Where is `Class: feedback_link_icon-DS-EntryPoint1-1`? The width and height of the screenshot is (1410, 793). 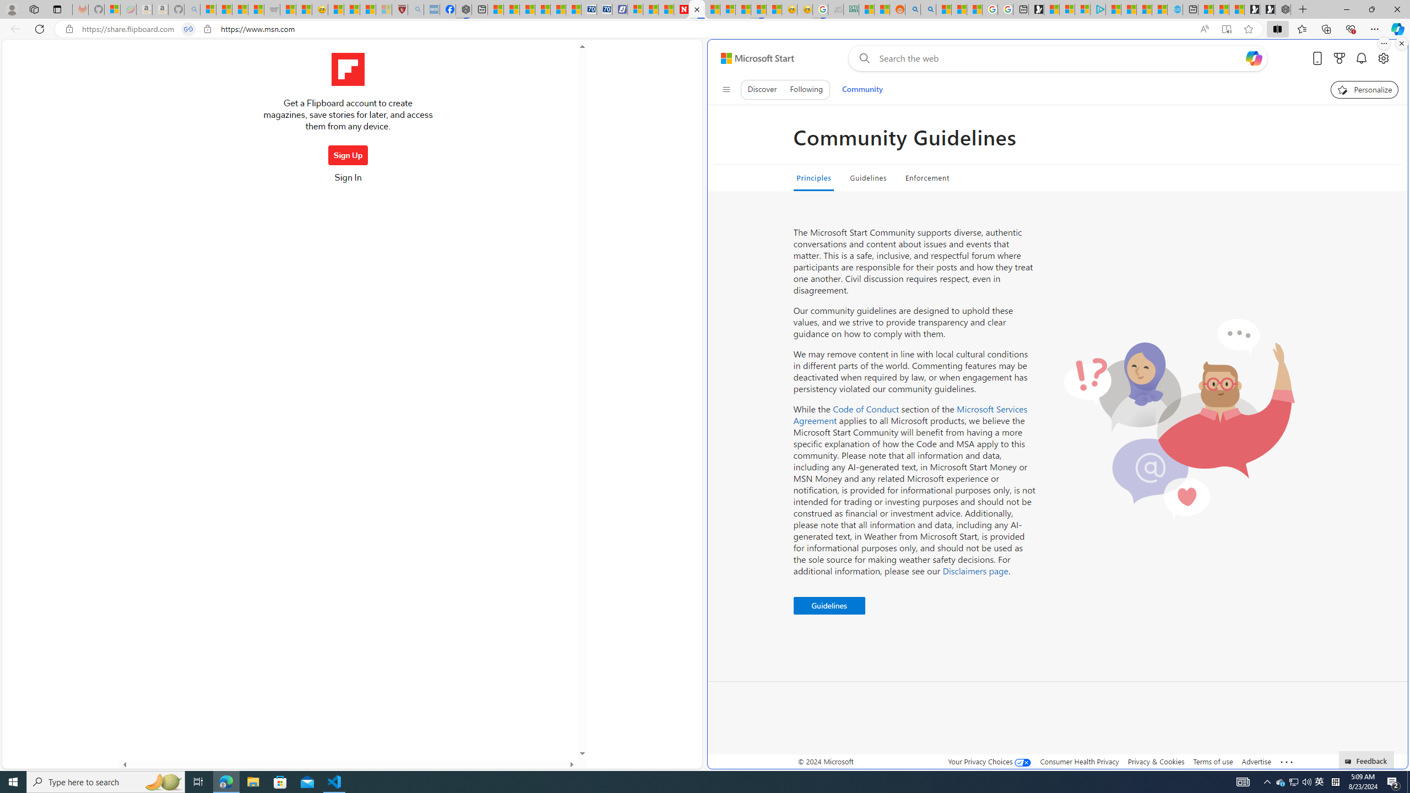 Class: feedback_link_icon-DS-EntryPoint1-1 is located at coordinates (1349, 762).